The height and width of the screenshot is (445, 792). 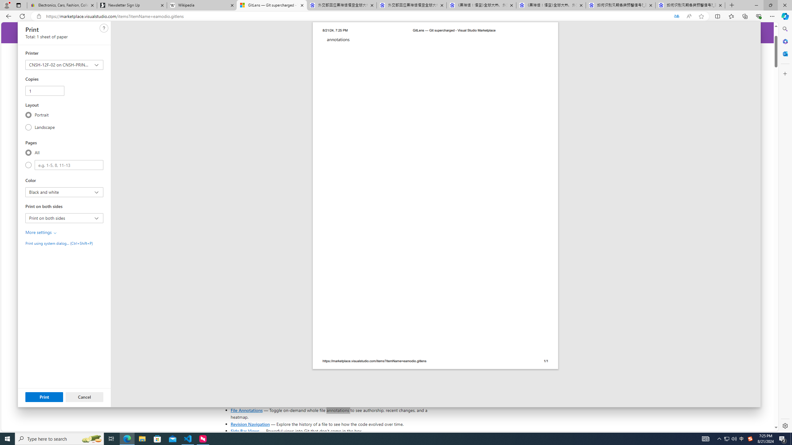 What do you see at coordinates (28, 115) in the screenshot?
I see `Portrait` at bounding box center [28, 115].